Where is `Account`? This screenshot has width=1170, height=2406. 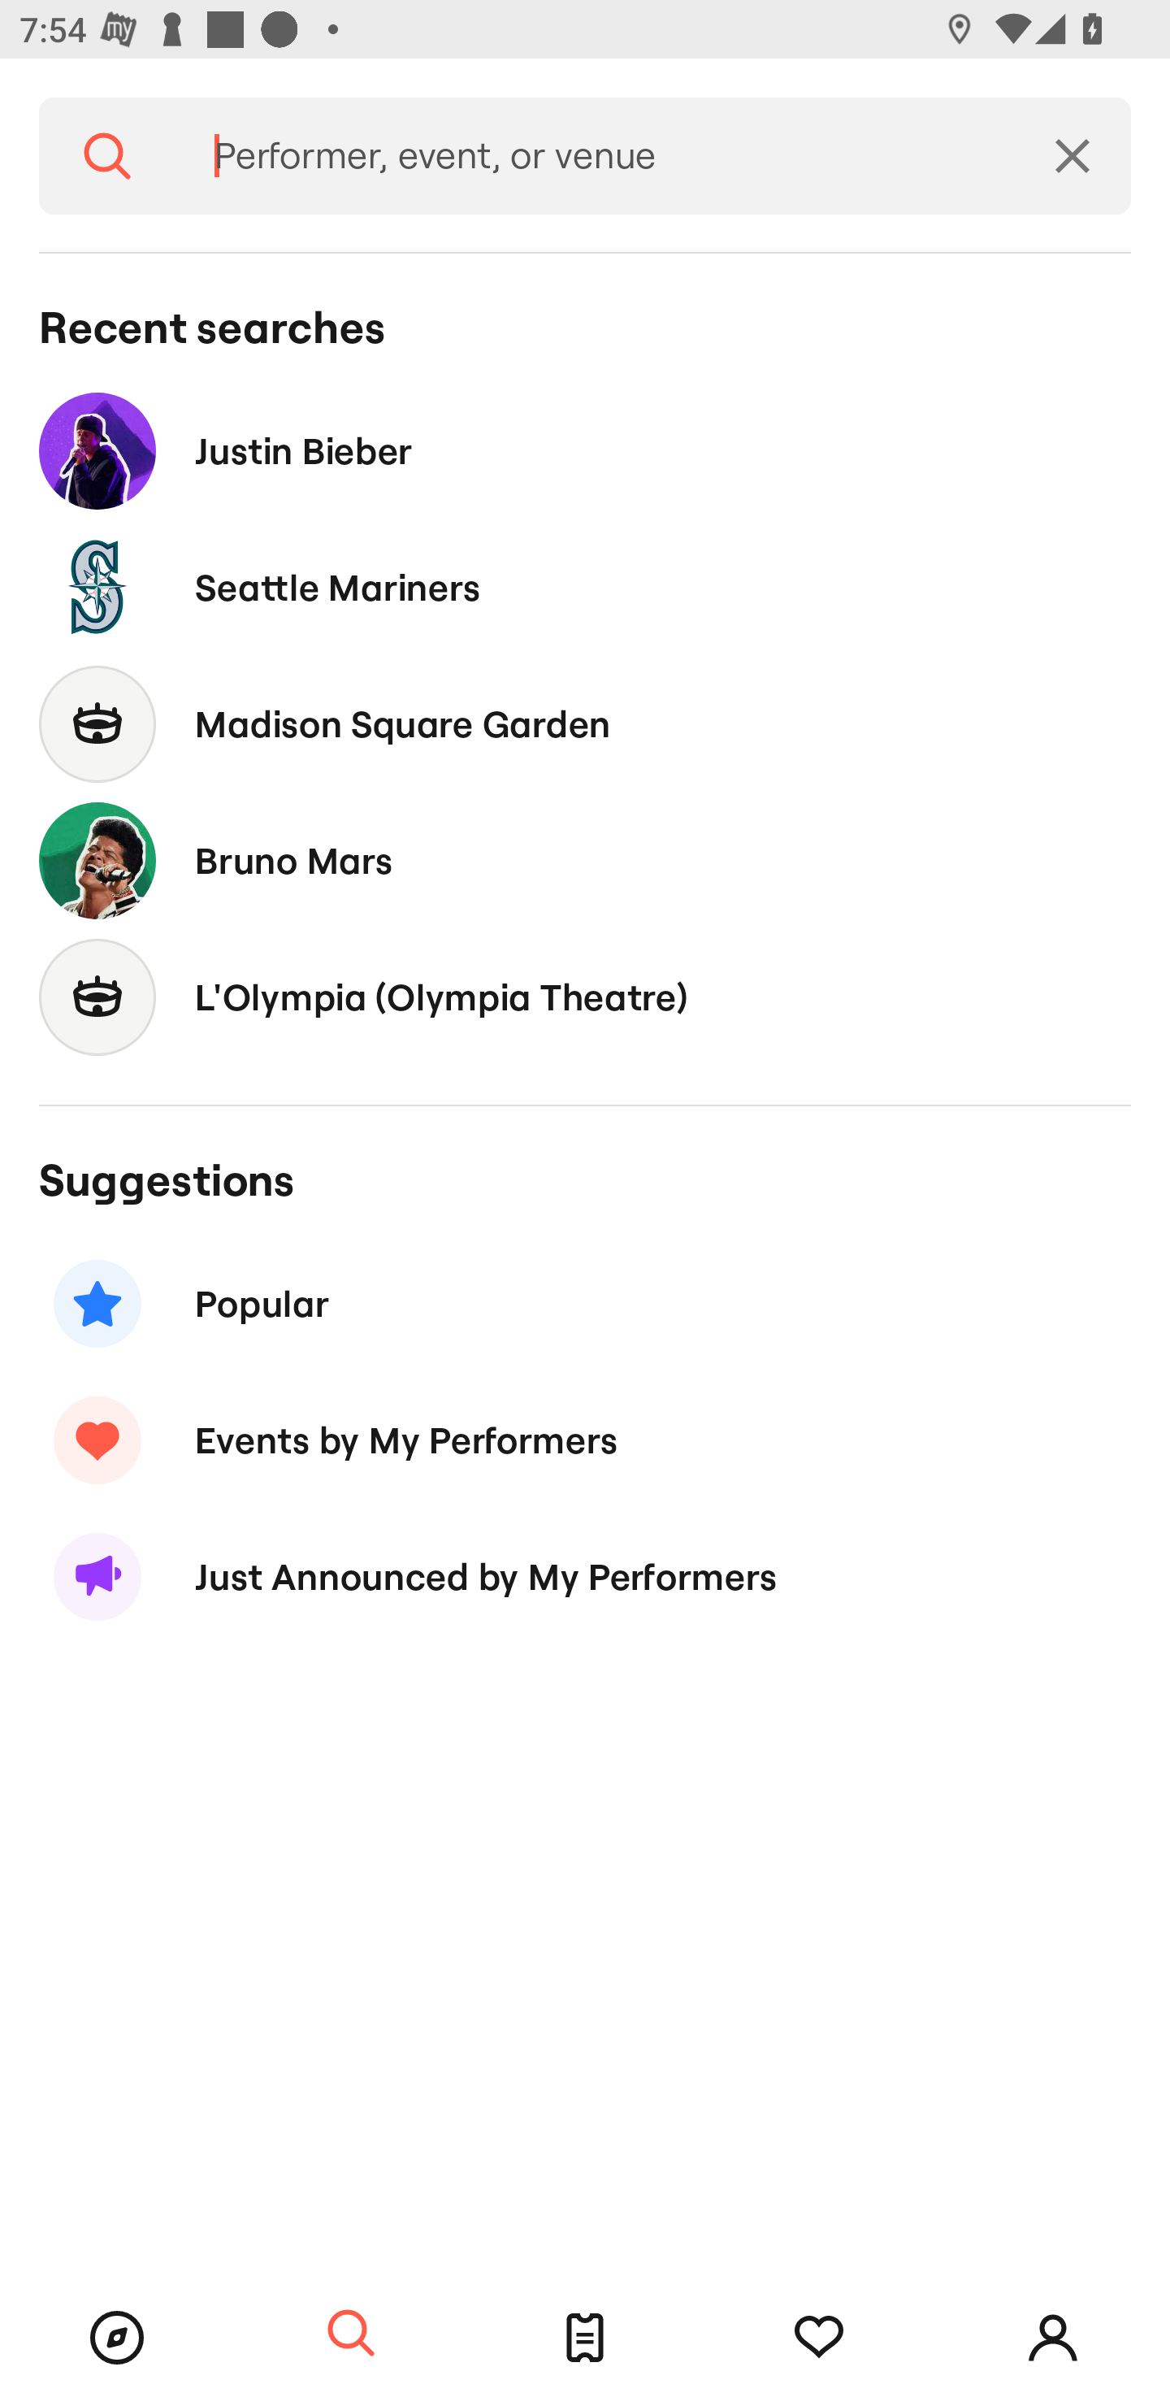
Account is located at coordinates (1053, 2338).